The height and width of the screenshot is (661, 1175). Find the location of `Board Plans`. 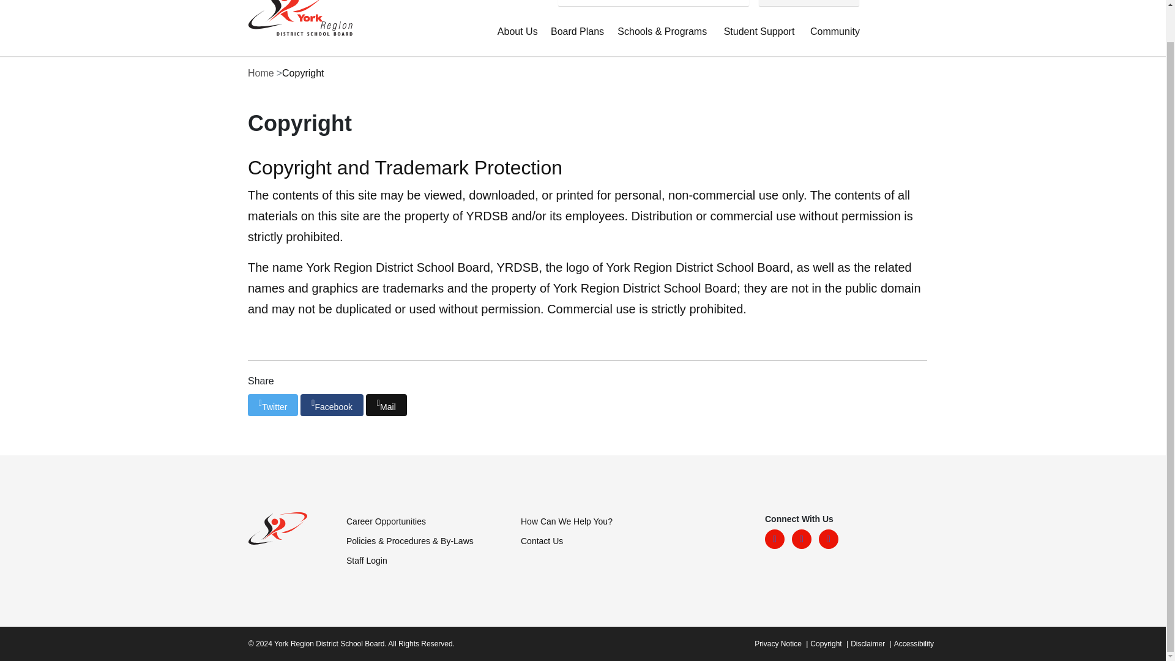

Board Plans is located at coordinates (579, 38).